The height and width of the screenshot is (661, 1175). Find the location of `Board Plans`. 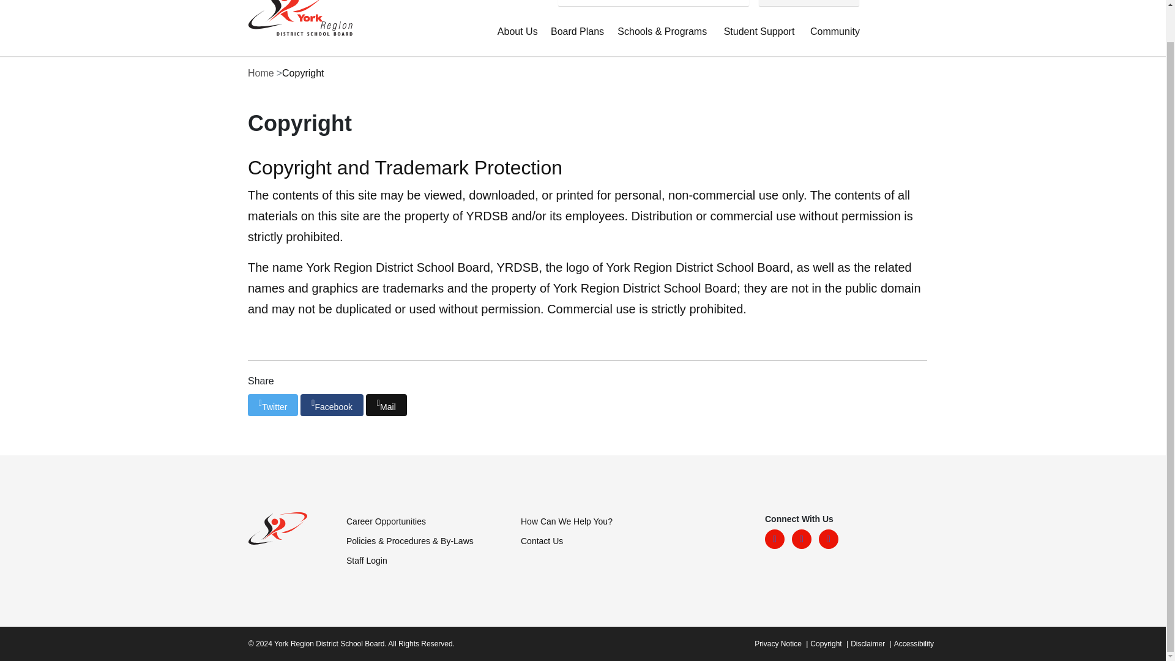

Board Plans is located at coordinates (579, 38).